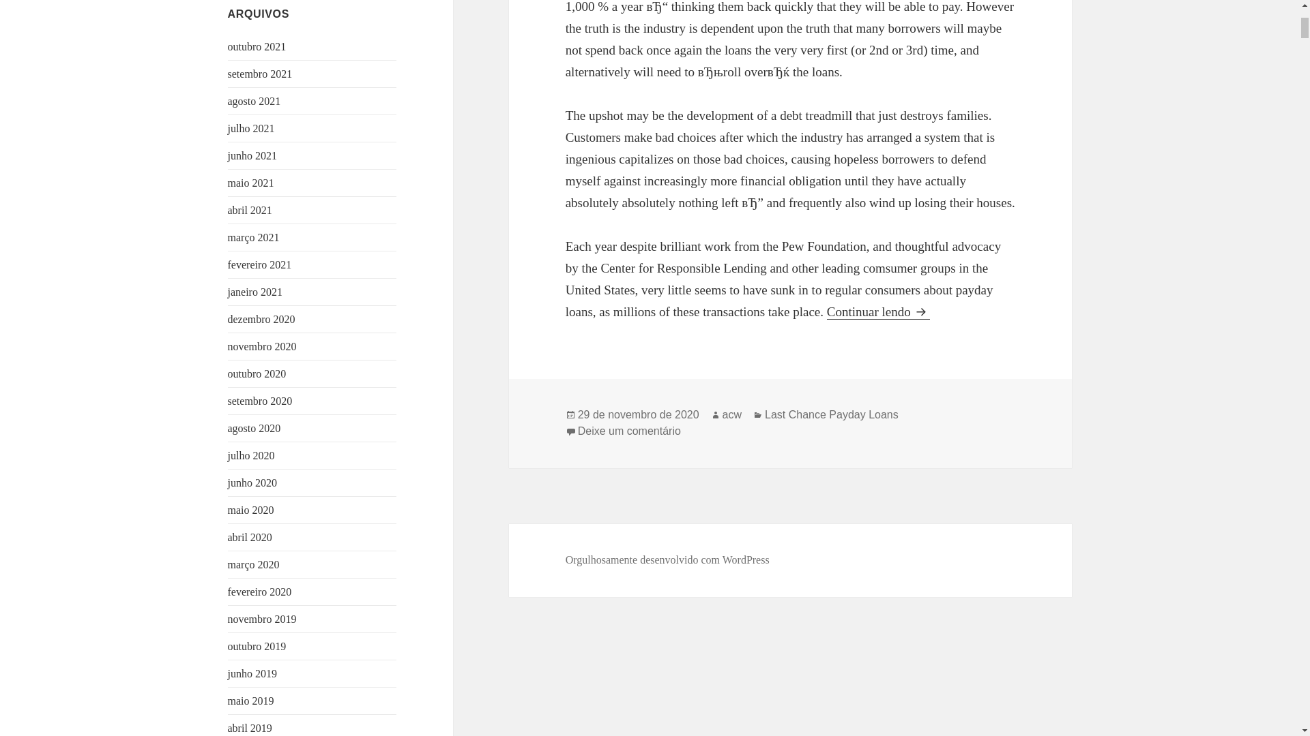 This screenshot has height=736, width=1310. What do you see at coordinates (251, 183) in the screenshot?
I see `maio 2021` at bounding box center [251, 183].